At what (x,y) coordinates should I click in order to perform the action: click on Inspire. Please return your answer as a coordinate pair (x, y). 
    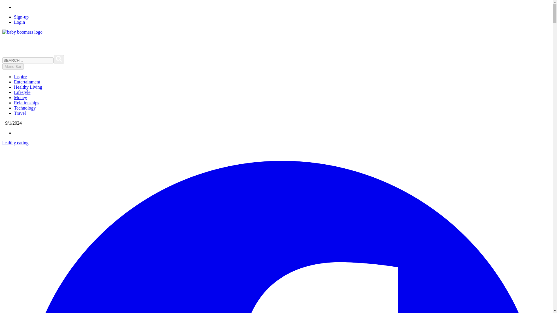
    Looking at the image, I should click on (20, 77).